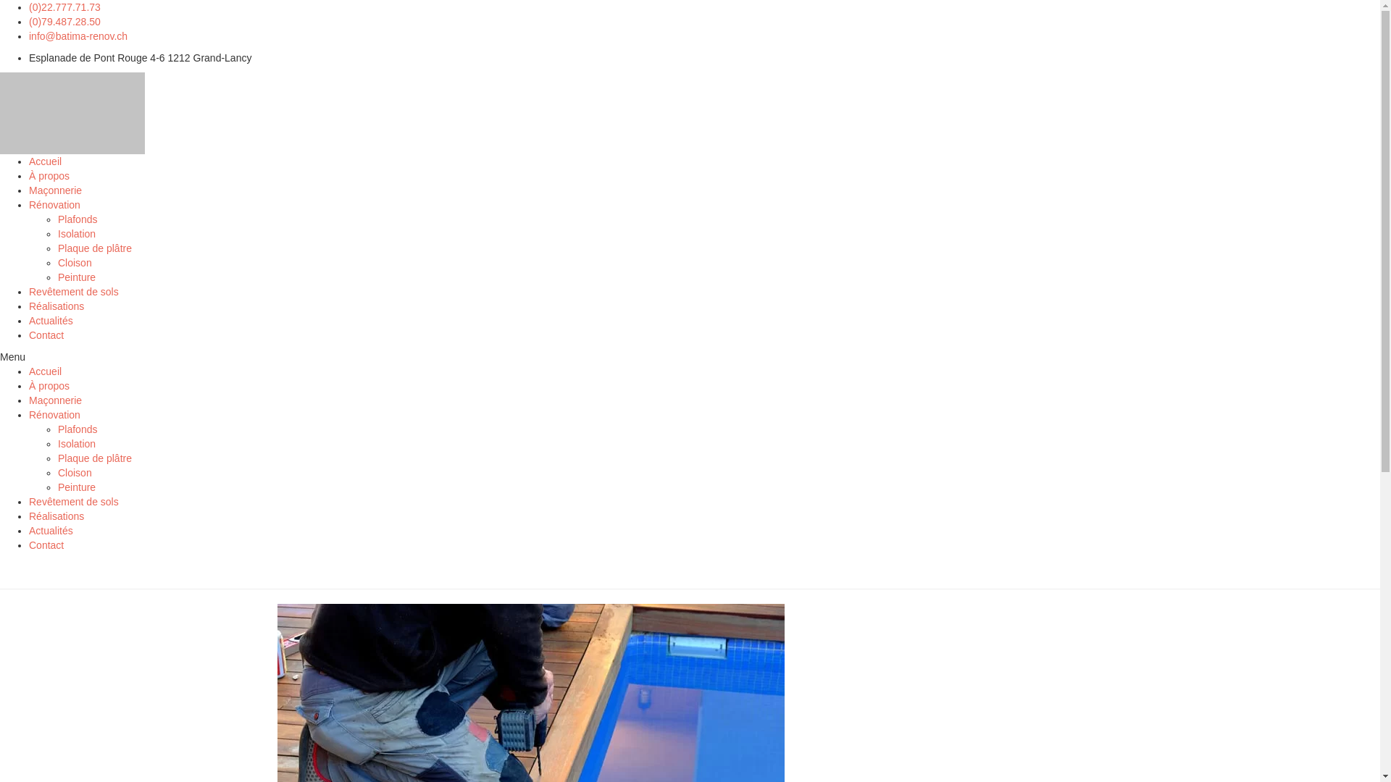 The height and width of the screenshot is (782, 1391). What do you see at coordinates (78, 429) in the screenshot?
I see `Plafonds` at bounding box center [78, 429].